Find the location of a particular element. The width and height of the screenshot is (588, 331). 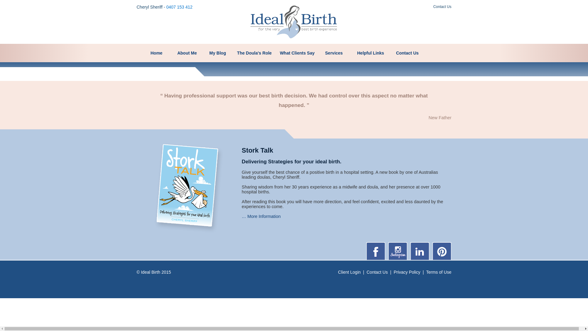

Privacy Policy is located at coordinates (407, 272).